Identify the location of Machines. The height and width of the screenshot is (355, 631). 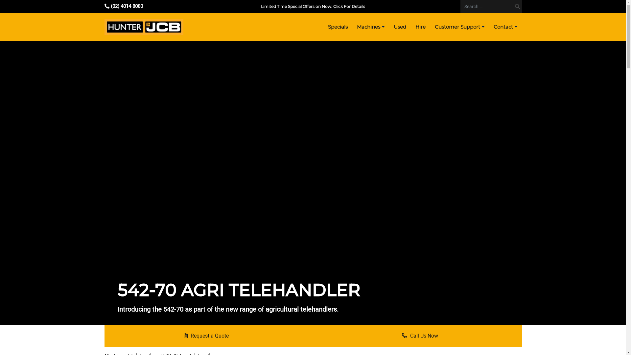
(371, 27).